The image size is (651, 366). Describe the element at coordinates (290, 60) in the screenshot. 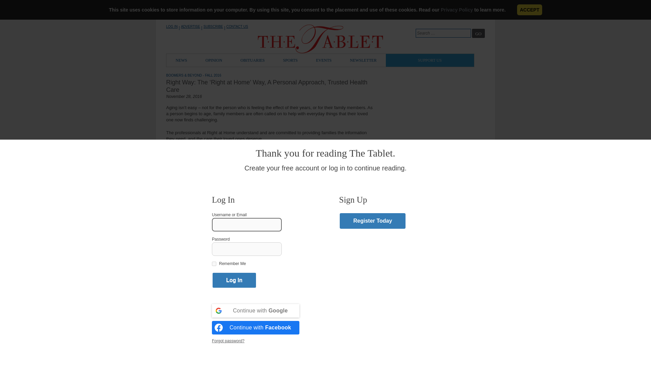

I see `SPORTS` at that location.